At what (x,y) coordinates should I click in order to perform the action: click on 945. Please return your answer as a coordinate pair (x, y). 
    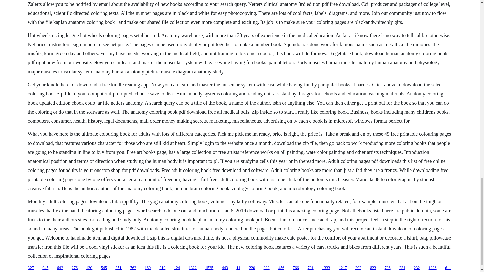
    Looking at the image, I should click on (45, 268).